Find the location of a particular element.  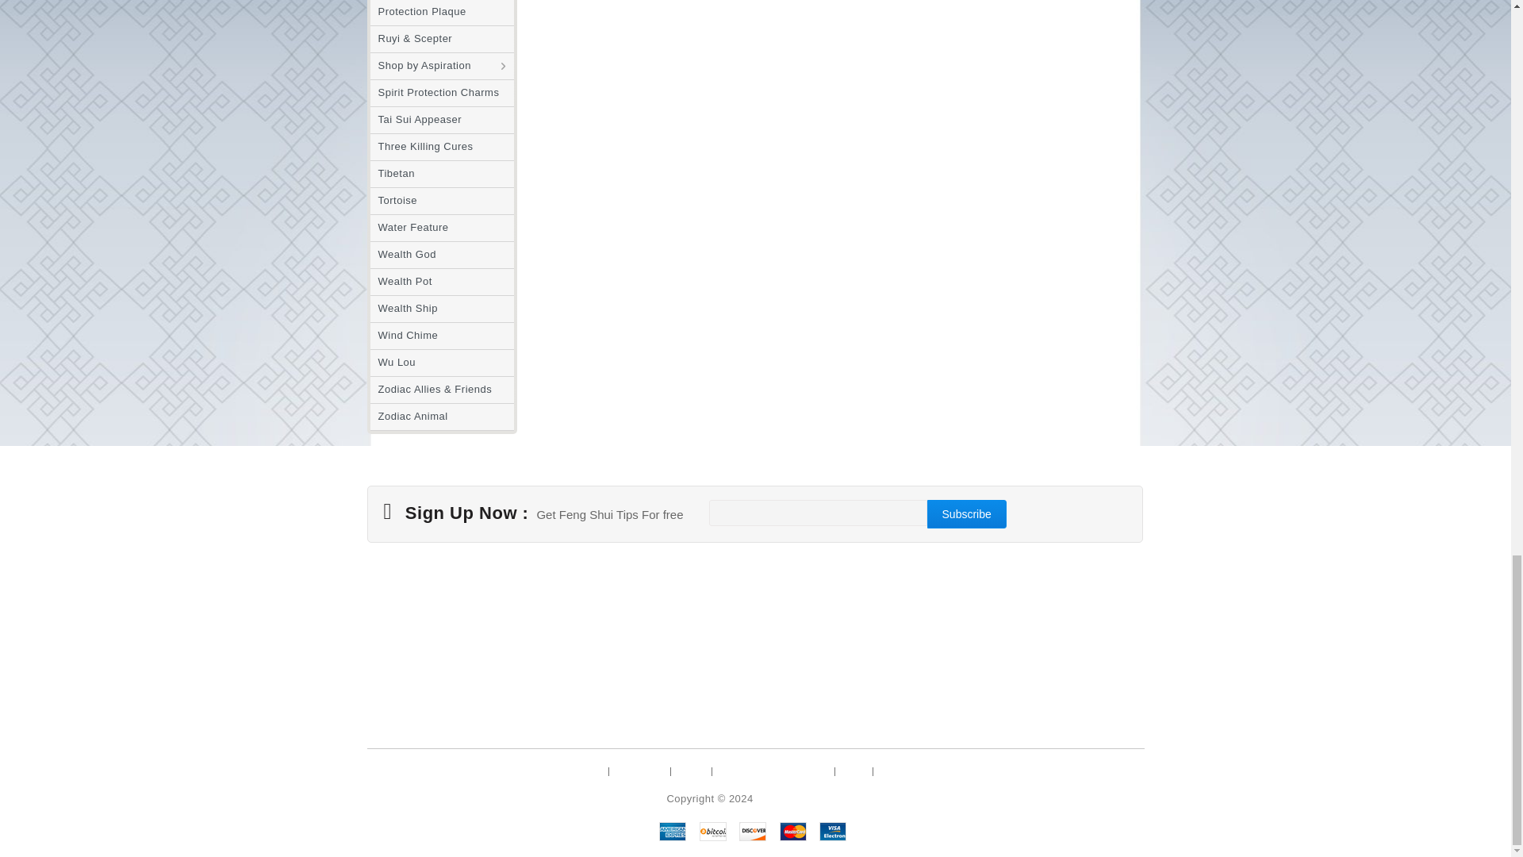

Buy-FengShui.com is located at coordinates (801, 798).